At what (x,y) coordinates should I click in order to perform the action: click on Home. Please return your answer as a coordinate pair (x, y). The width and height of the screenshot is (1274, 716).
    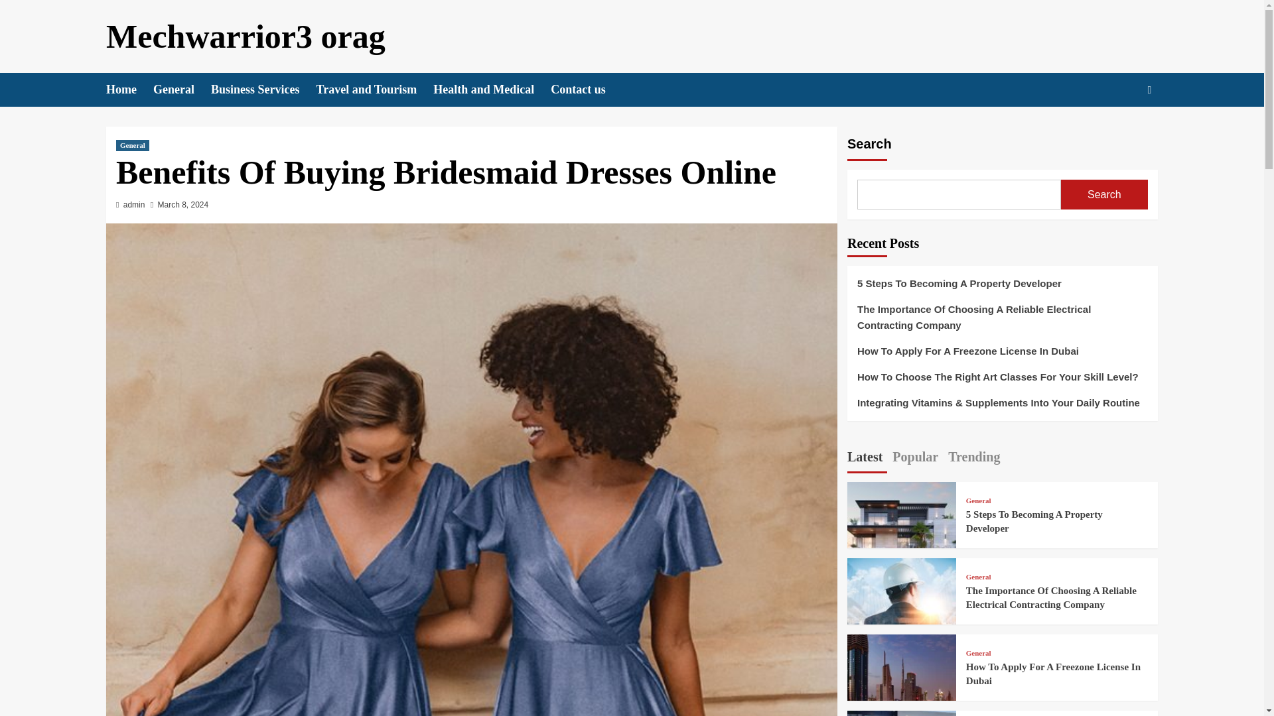
    Looking at the image, I should click on (129, 89).